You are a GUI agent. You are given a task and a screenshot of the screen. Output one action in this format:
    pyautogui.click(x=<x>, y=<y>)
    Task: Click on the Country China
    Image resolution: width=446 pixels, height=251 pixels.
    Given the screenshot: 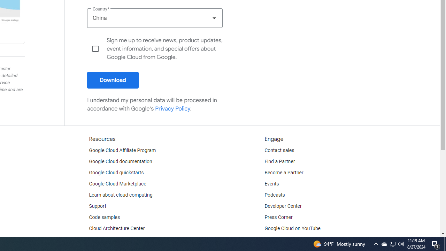 What is the action you would take?
    pyautogui.click(x=155, y=18)
    